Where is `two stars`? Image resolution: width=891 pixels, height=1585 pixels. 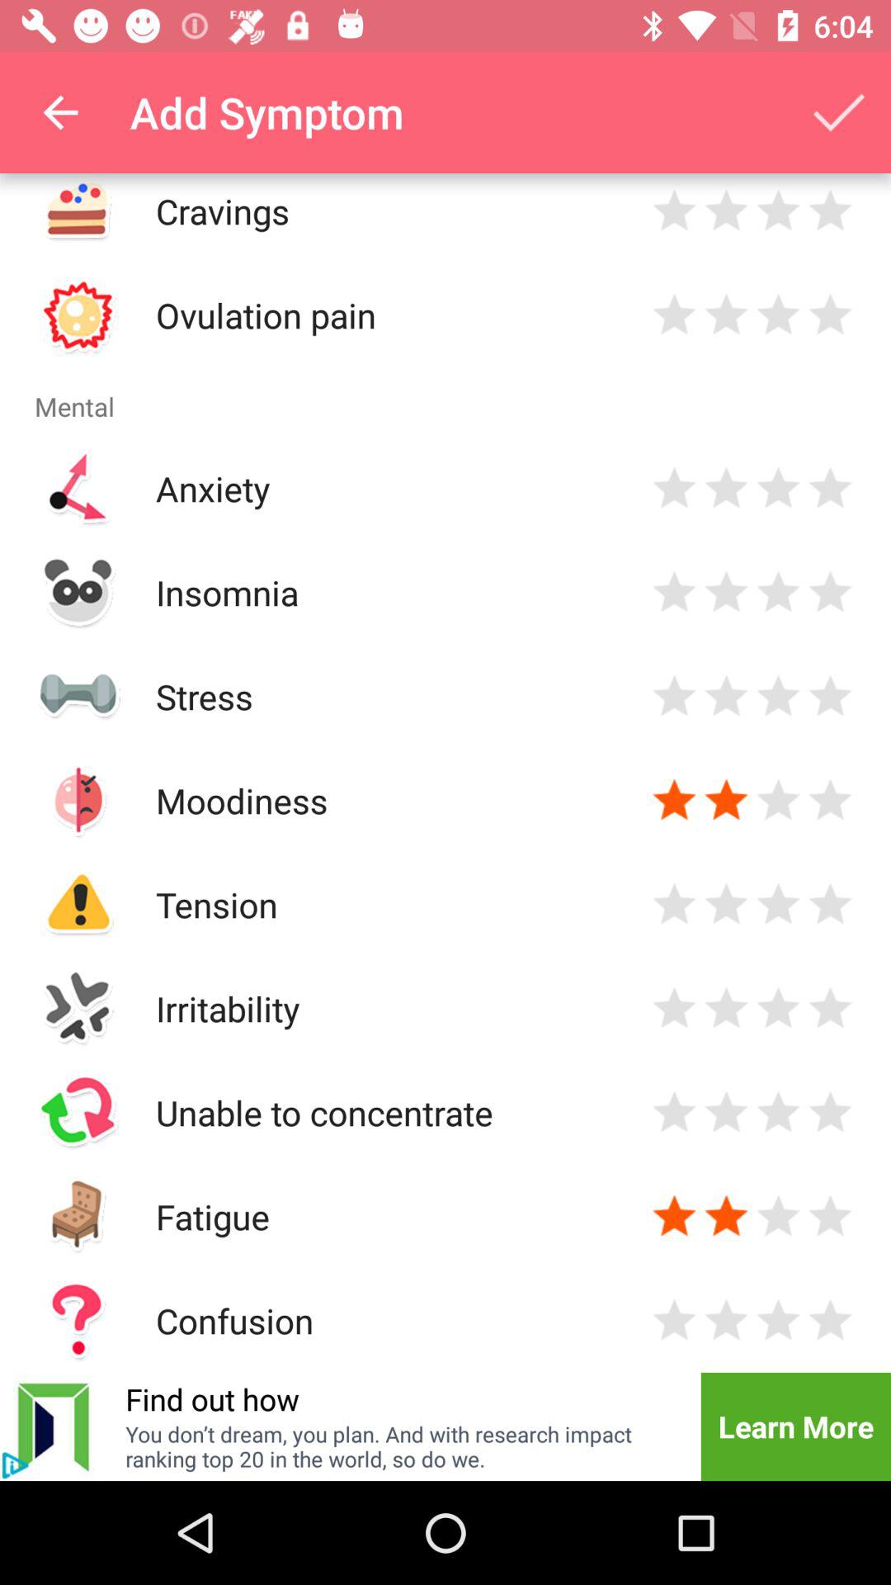
two stars is located at coordinates (726, 315).